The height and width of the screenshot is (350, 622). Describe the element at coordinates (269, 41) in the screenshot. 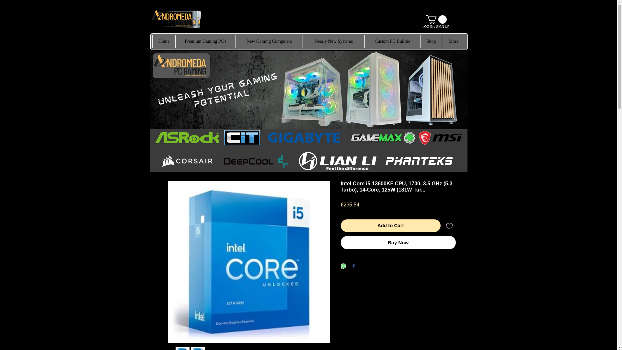

I see `New Gaming Computers` at that location.